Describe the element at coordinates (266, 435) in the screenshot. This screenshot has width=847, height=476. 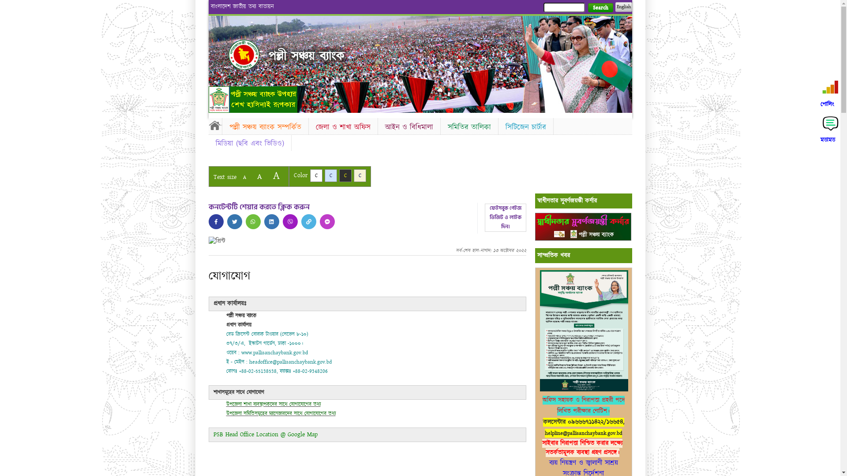
I see `PSB Head Office Location @ Google Map` at that location.